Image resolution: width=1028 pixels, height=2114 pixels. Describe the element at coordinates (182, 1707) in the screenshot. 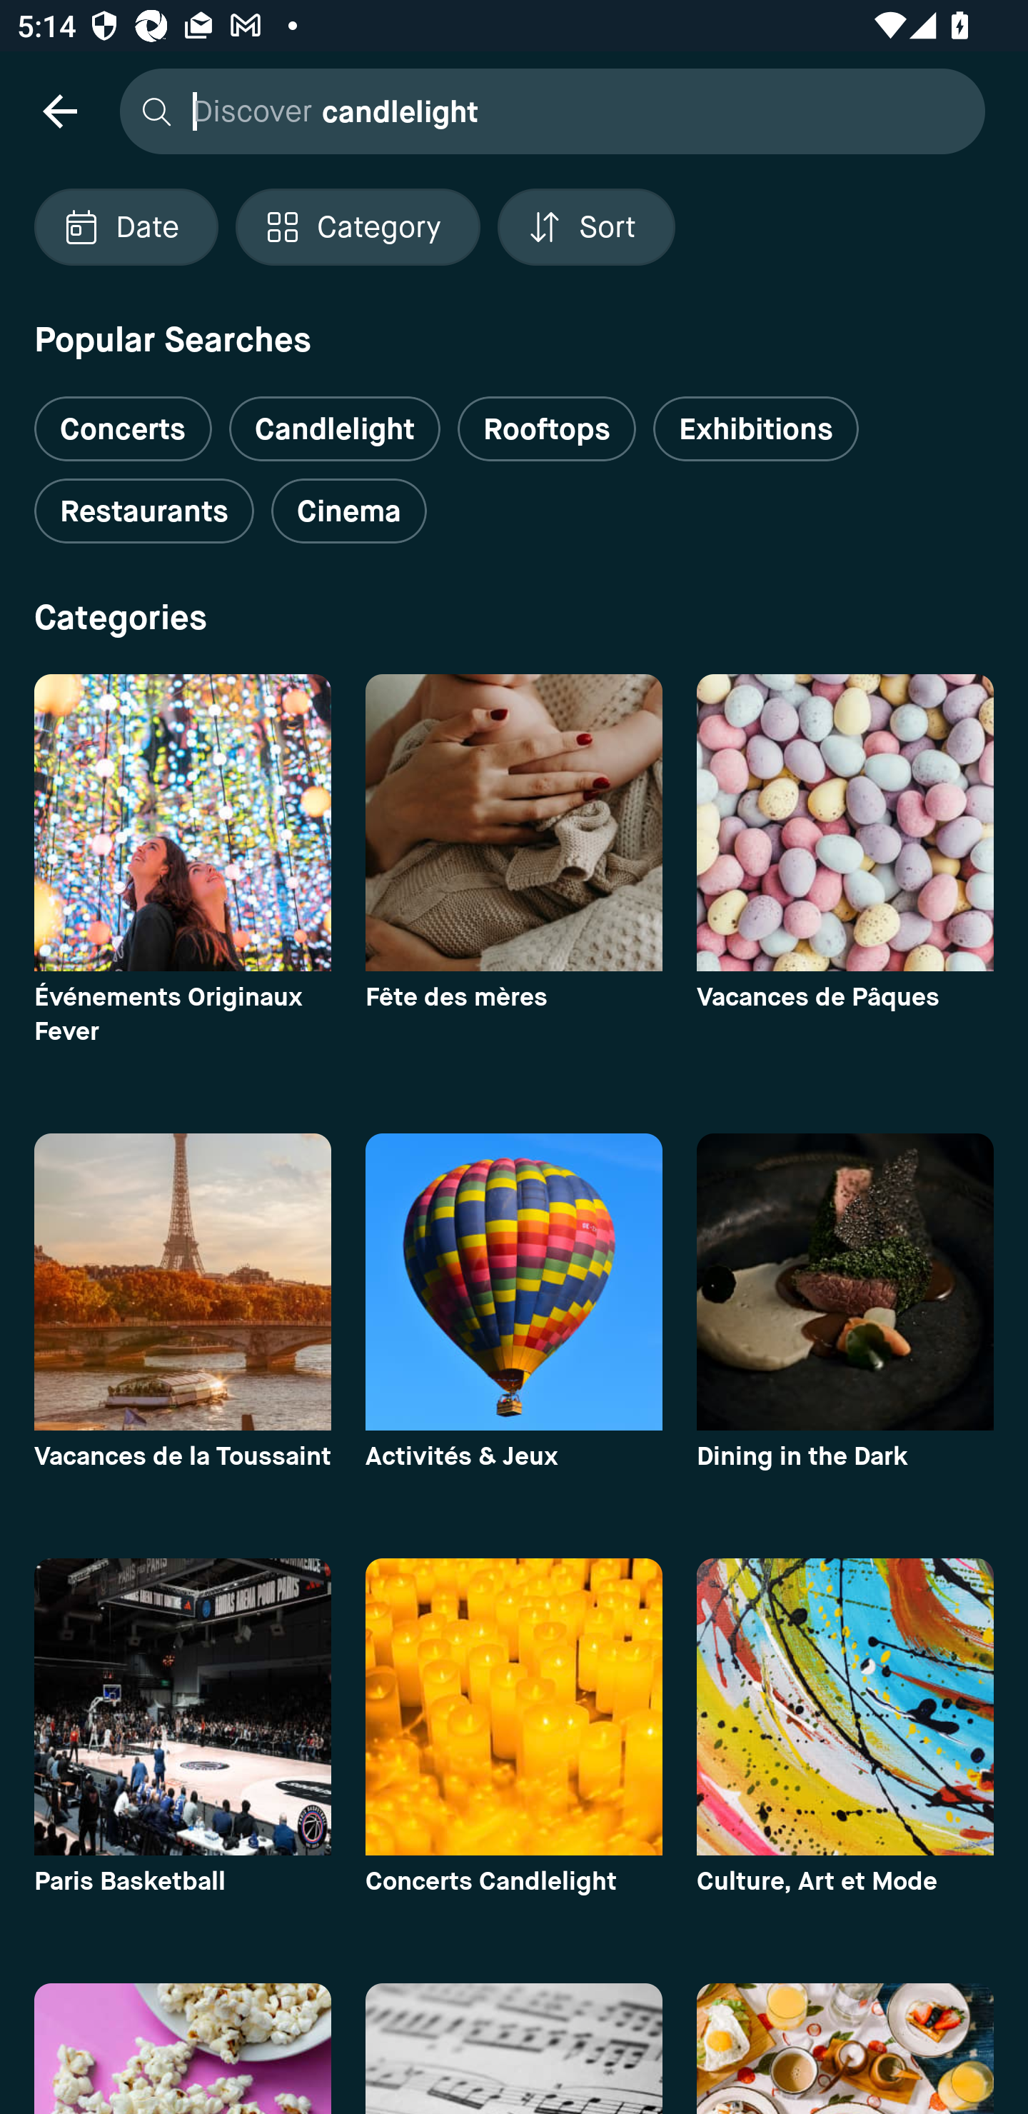

I see `category image` at that location.